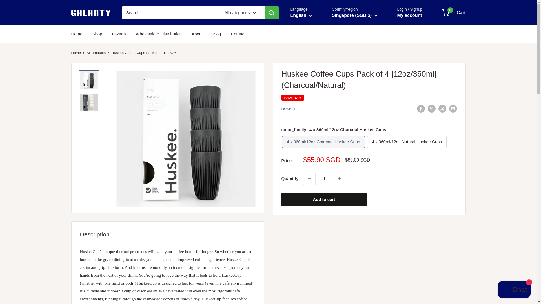 This screenshot has width=541, height=304. Describe the element at coordinates (339, 178) in the screenshot. I see `Increase quantity by 1` at that location.